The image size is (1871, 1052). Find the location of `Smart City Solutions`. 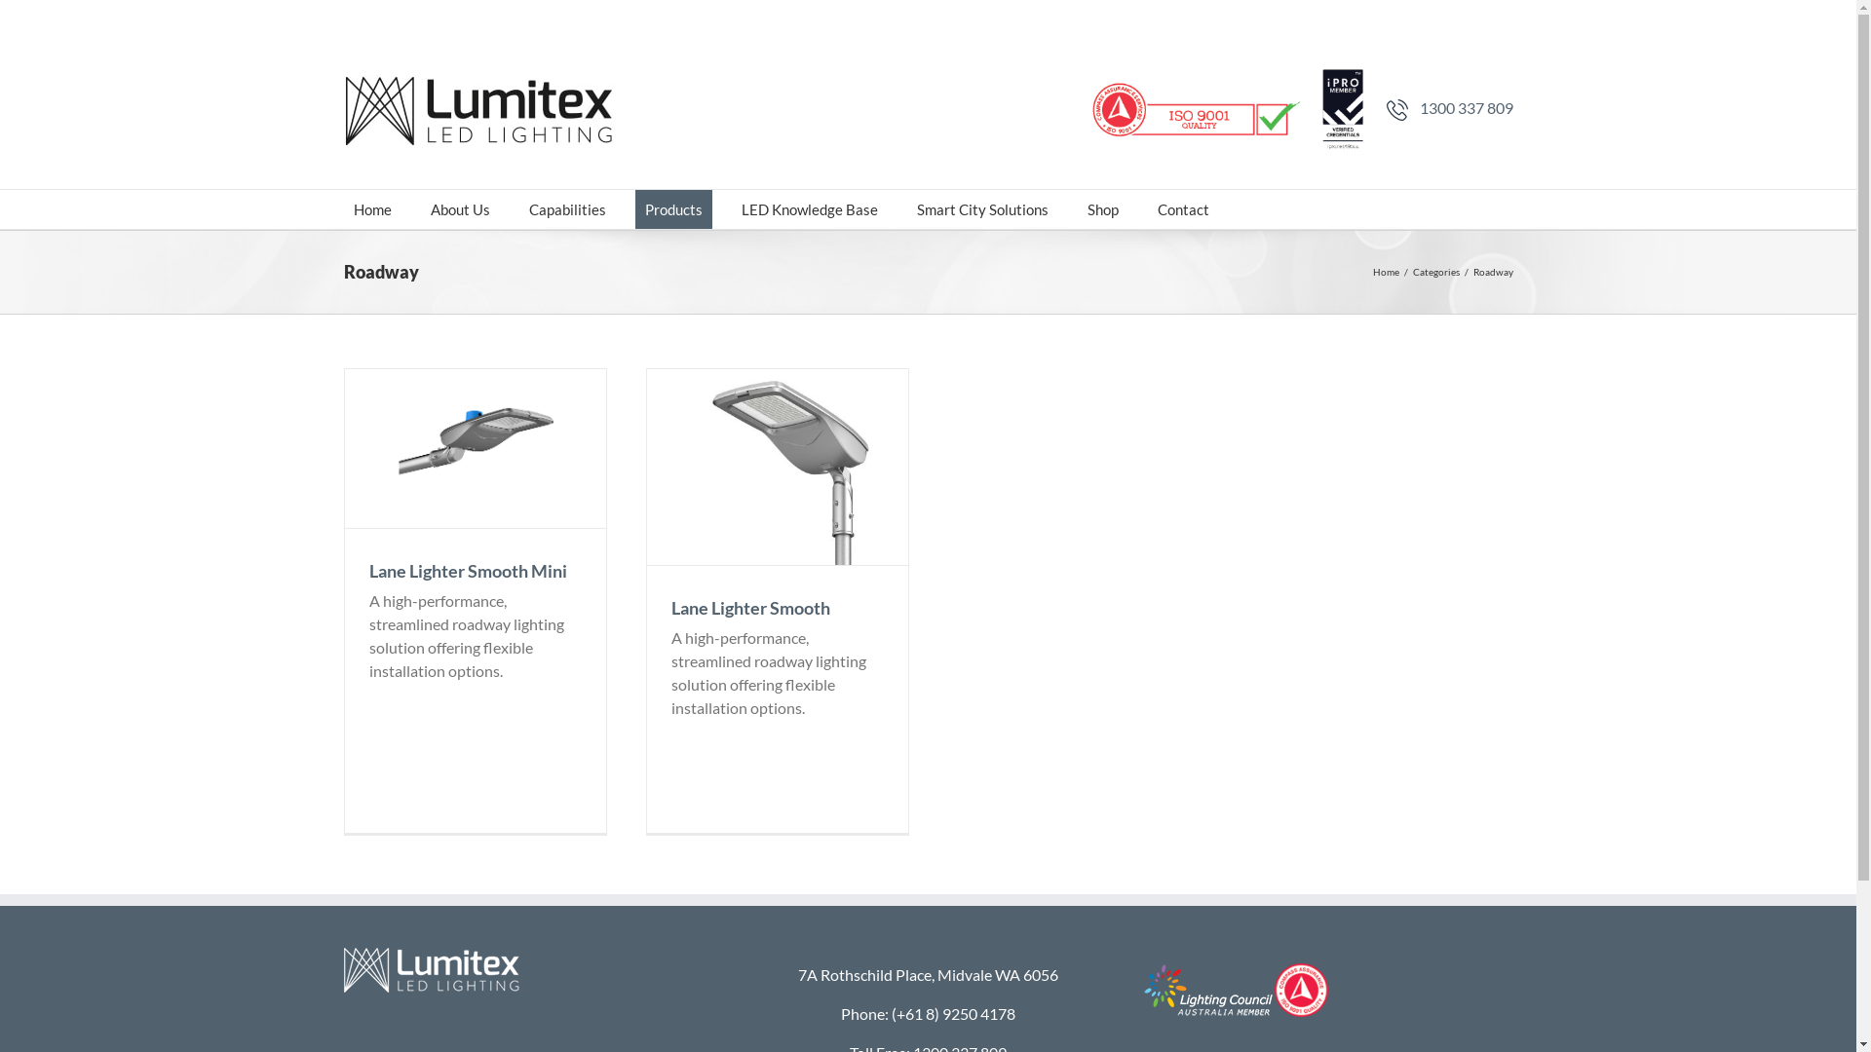

Smart City Solutions is located at coordinates (982, 209).